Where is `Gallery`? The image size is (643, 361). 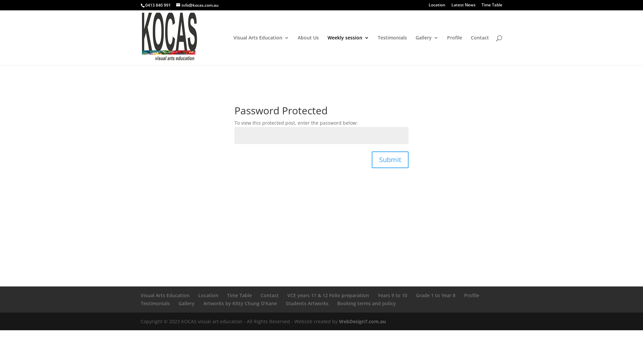
Gallery is located at coordinates (187, 304).